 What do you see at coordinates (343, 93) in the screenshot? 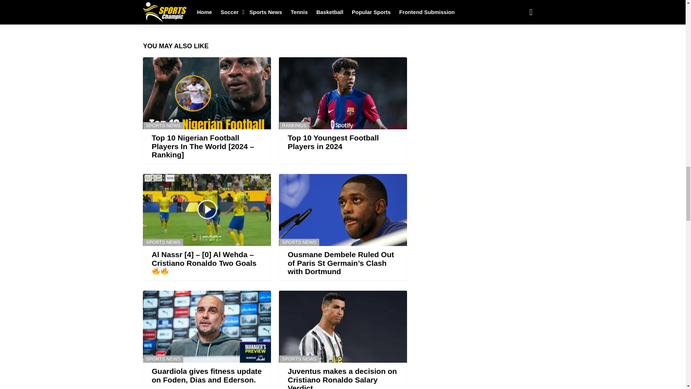
I see `Top 10 Youngest Football Players in 2024` at bounding box center [343, 93].